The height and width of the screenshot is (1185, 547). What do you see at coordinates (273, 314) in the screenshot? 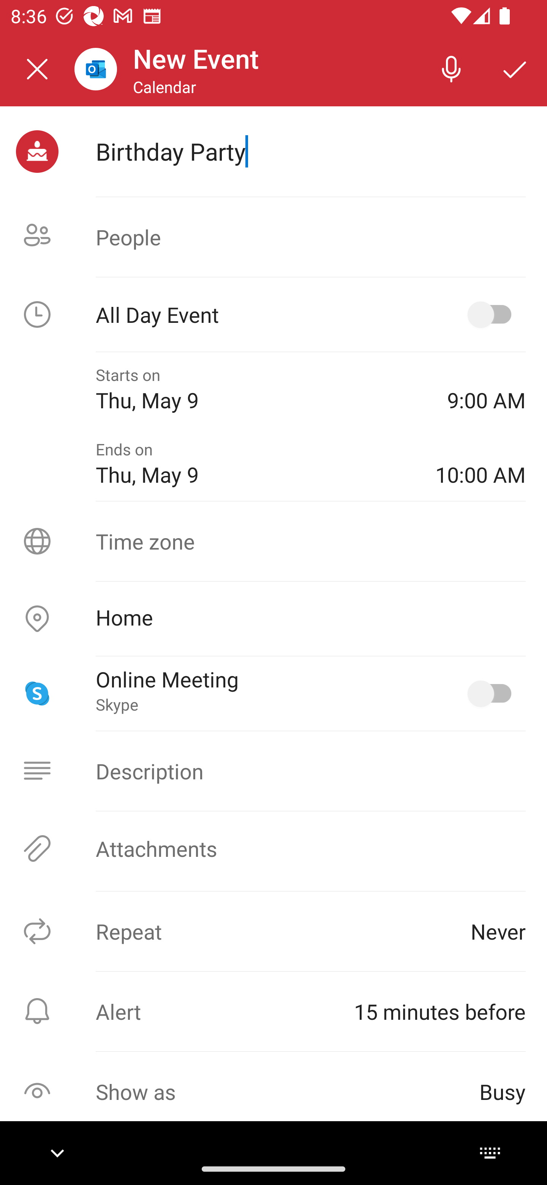
I see `All Day Event` at bounding box center [273, 314].